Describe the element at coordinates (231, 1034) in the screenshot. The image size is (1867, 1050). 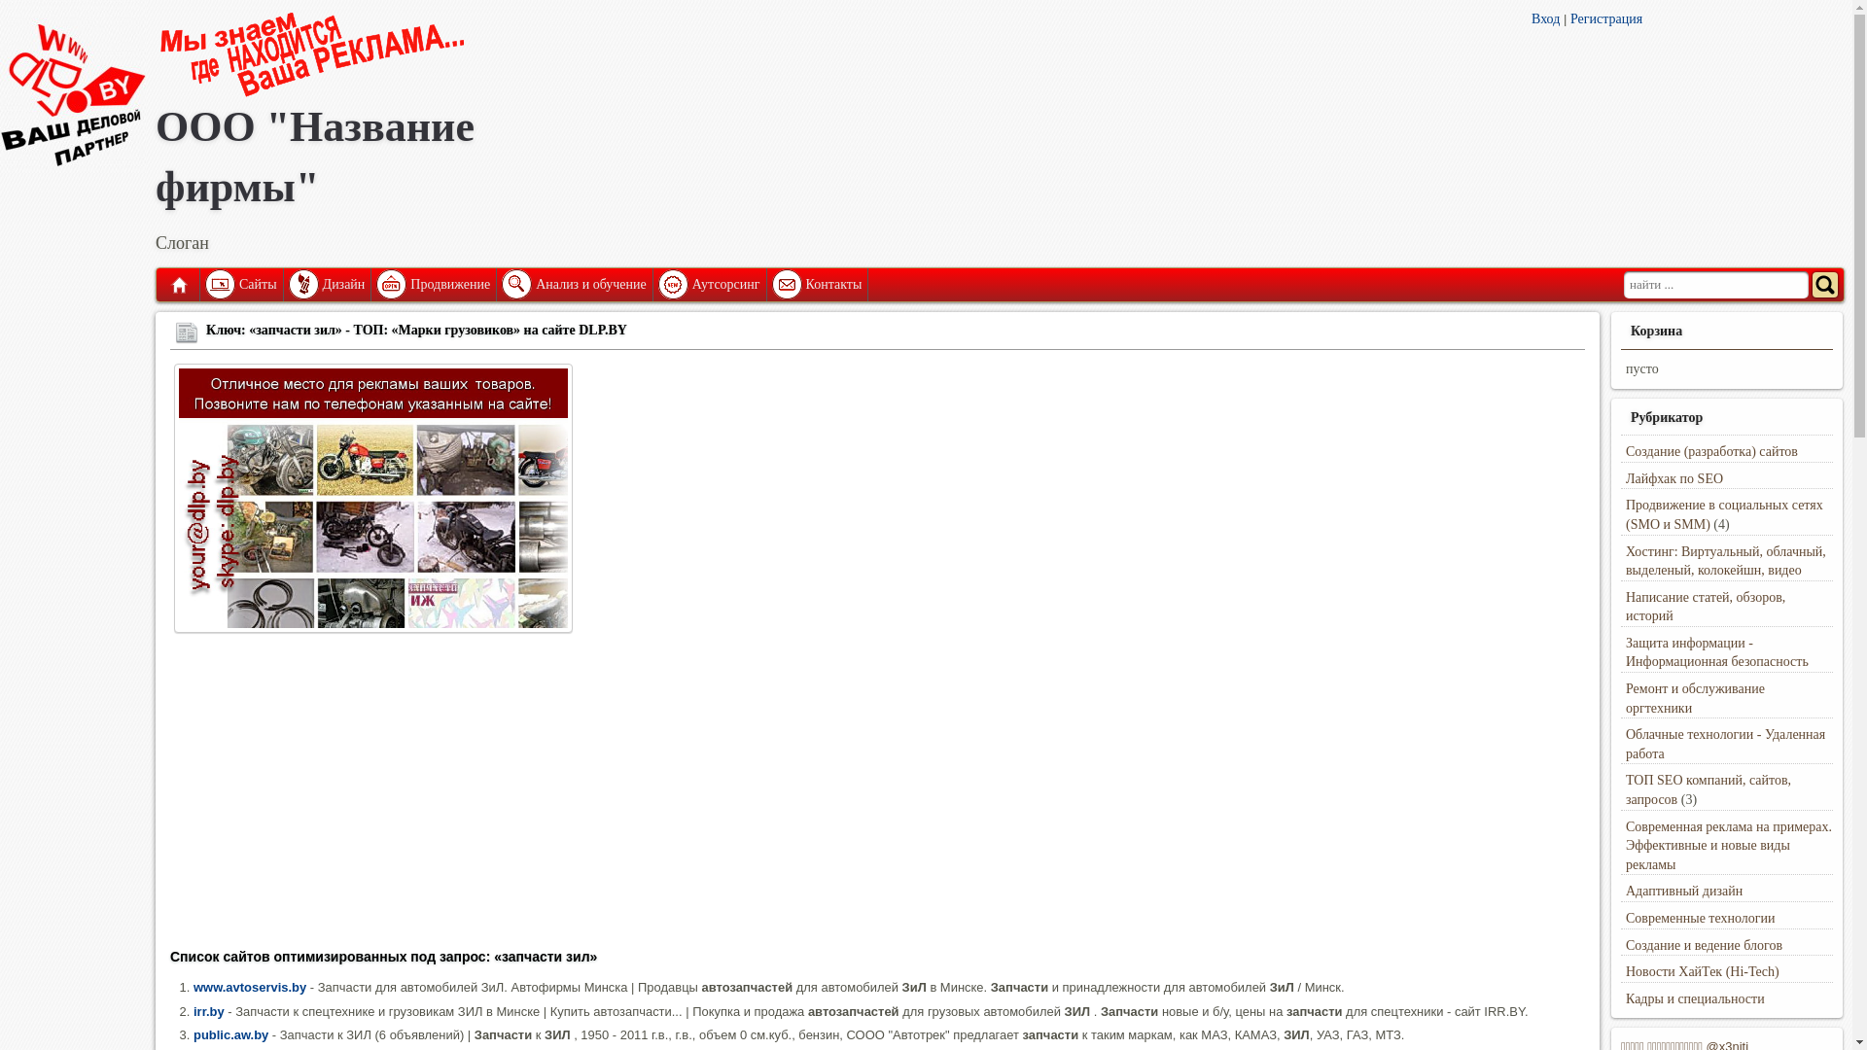
I see `public.aw.by` at that location.